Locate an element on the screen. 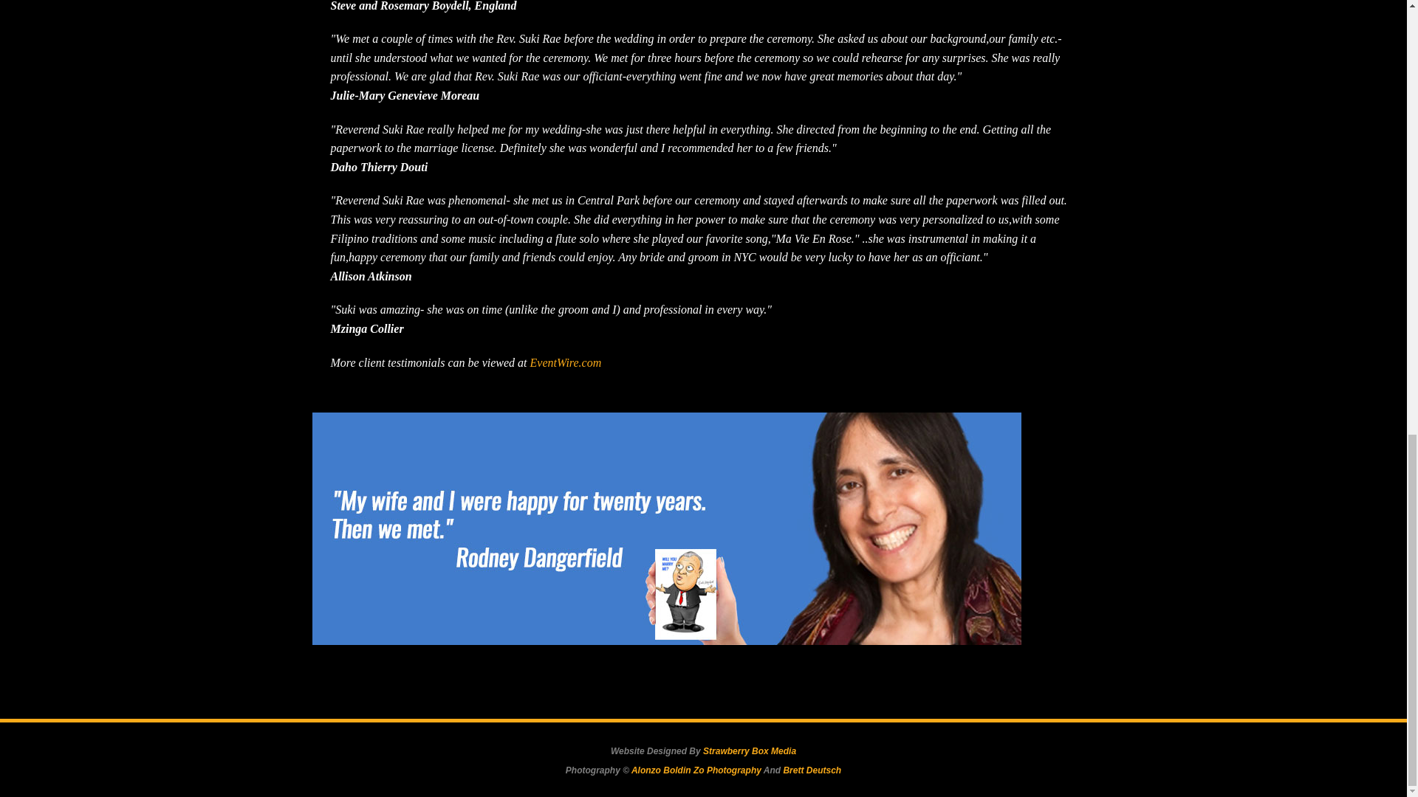  EventWire.com is located at coordinates (566, 362).